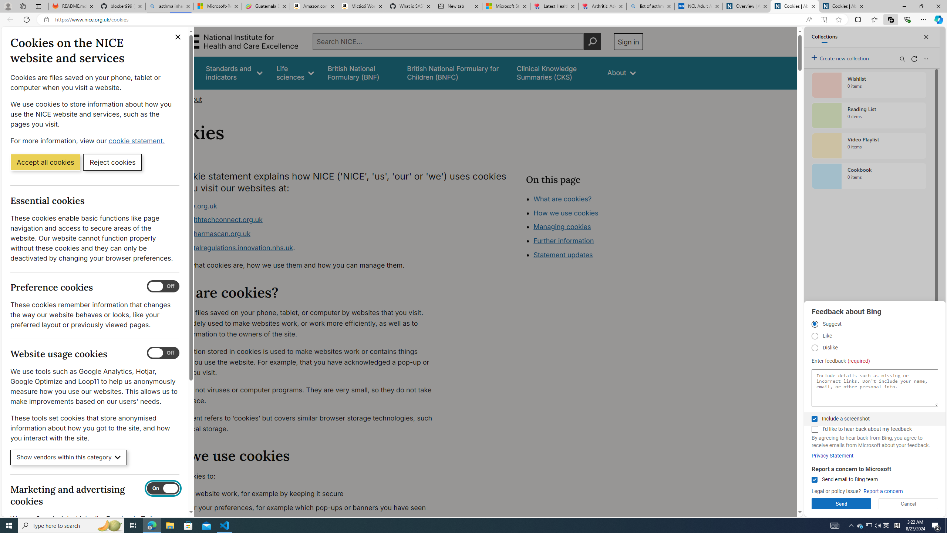 Image resolution: width=947 pixels, height=533 pixels. I want to click on Preference cookies, so click(163, 286).